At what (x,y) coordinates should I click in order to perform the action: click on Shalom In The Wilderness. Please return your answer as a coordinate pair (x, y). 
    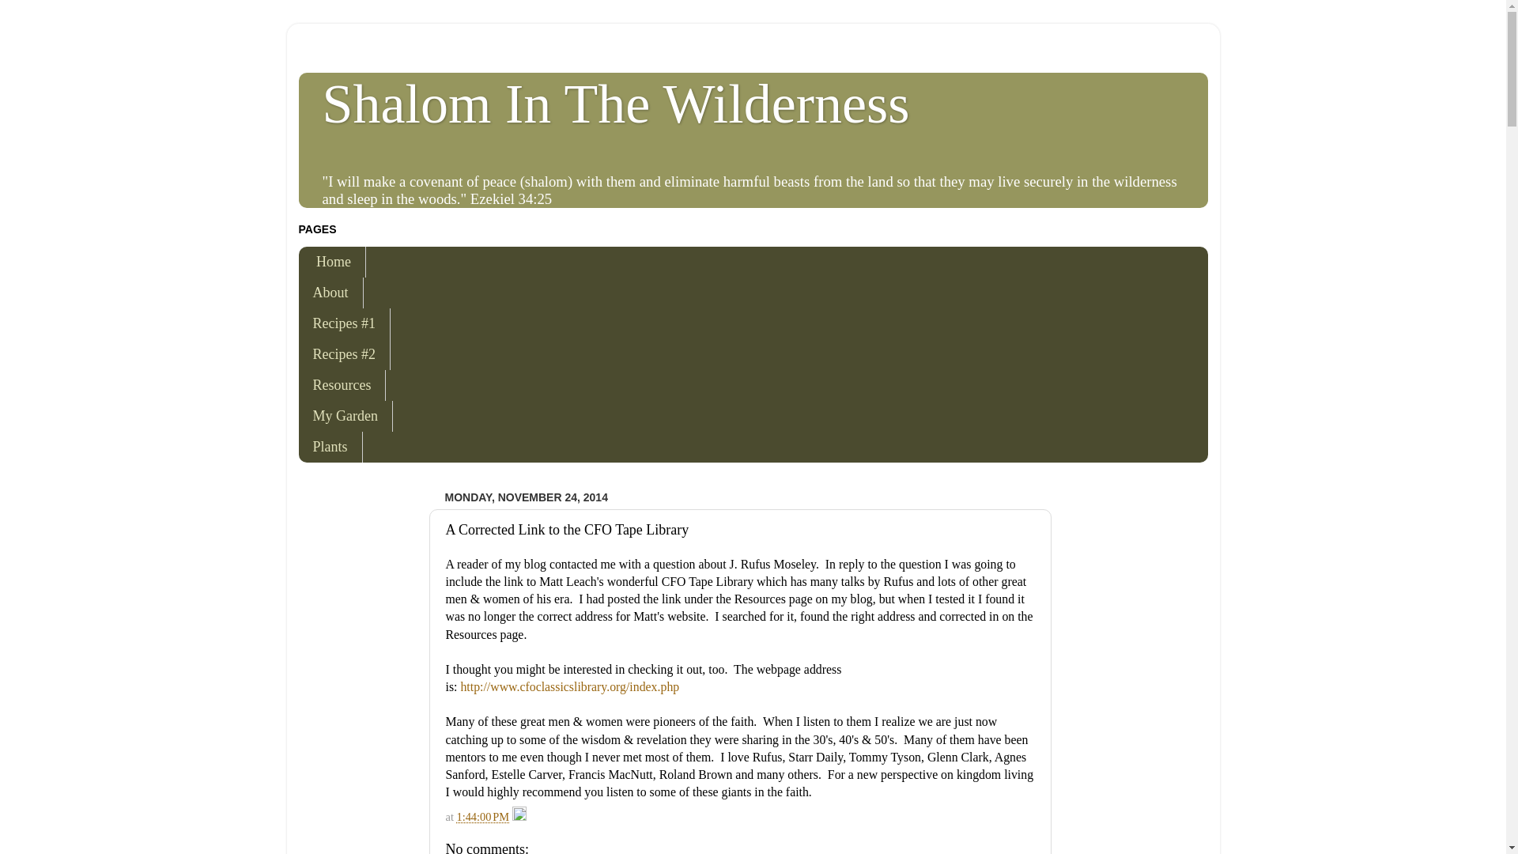
    Looking at the image, I should click on (615, 103).